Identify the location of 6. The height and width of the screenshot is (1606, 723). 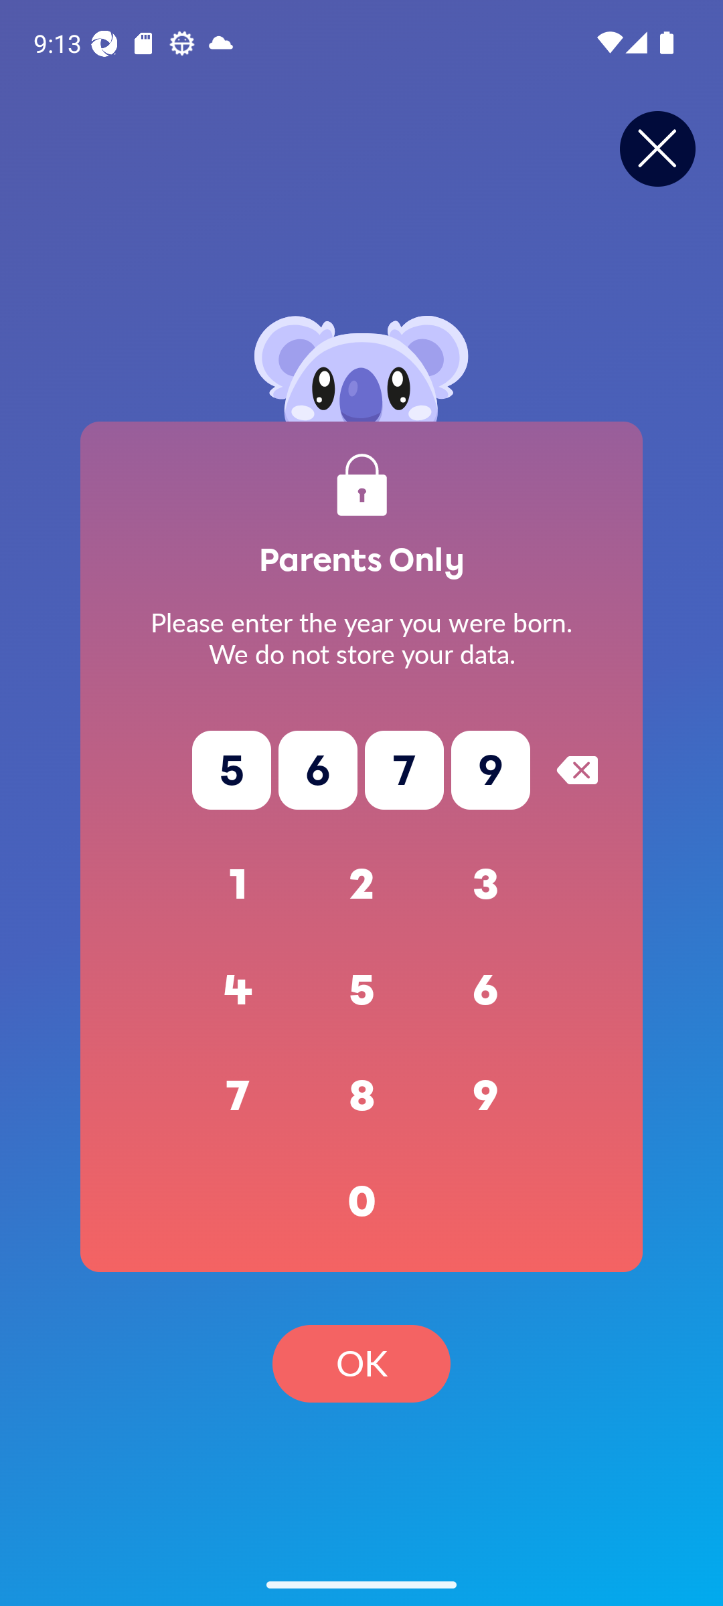
(486, 990).